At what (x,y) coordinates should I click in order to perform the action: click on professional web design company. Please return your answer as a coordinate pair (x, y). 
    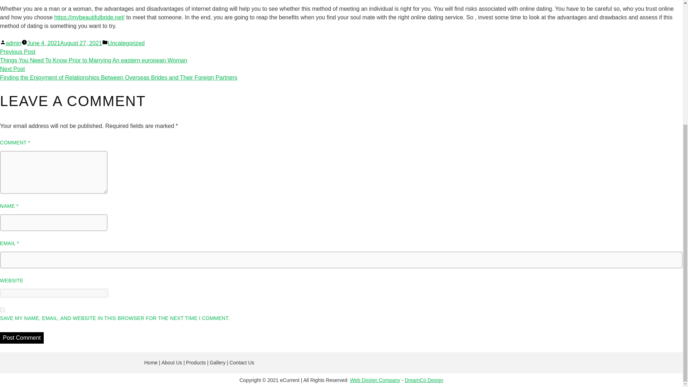
    Looking at the image, I should click on (424, 380).